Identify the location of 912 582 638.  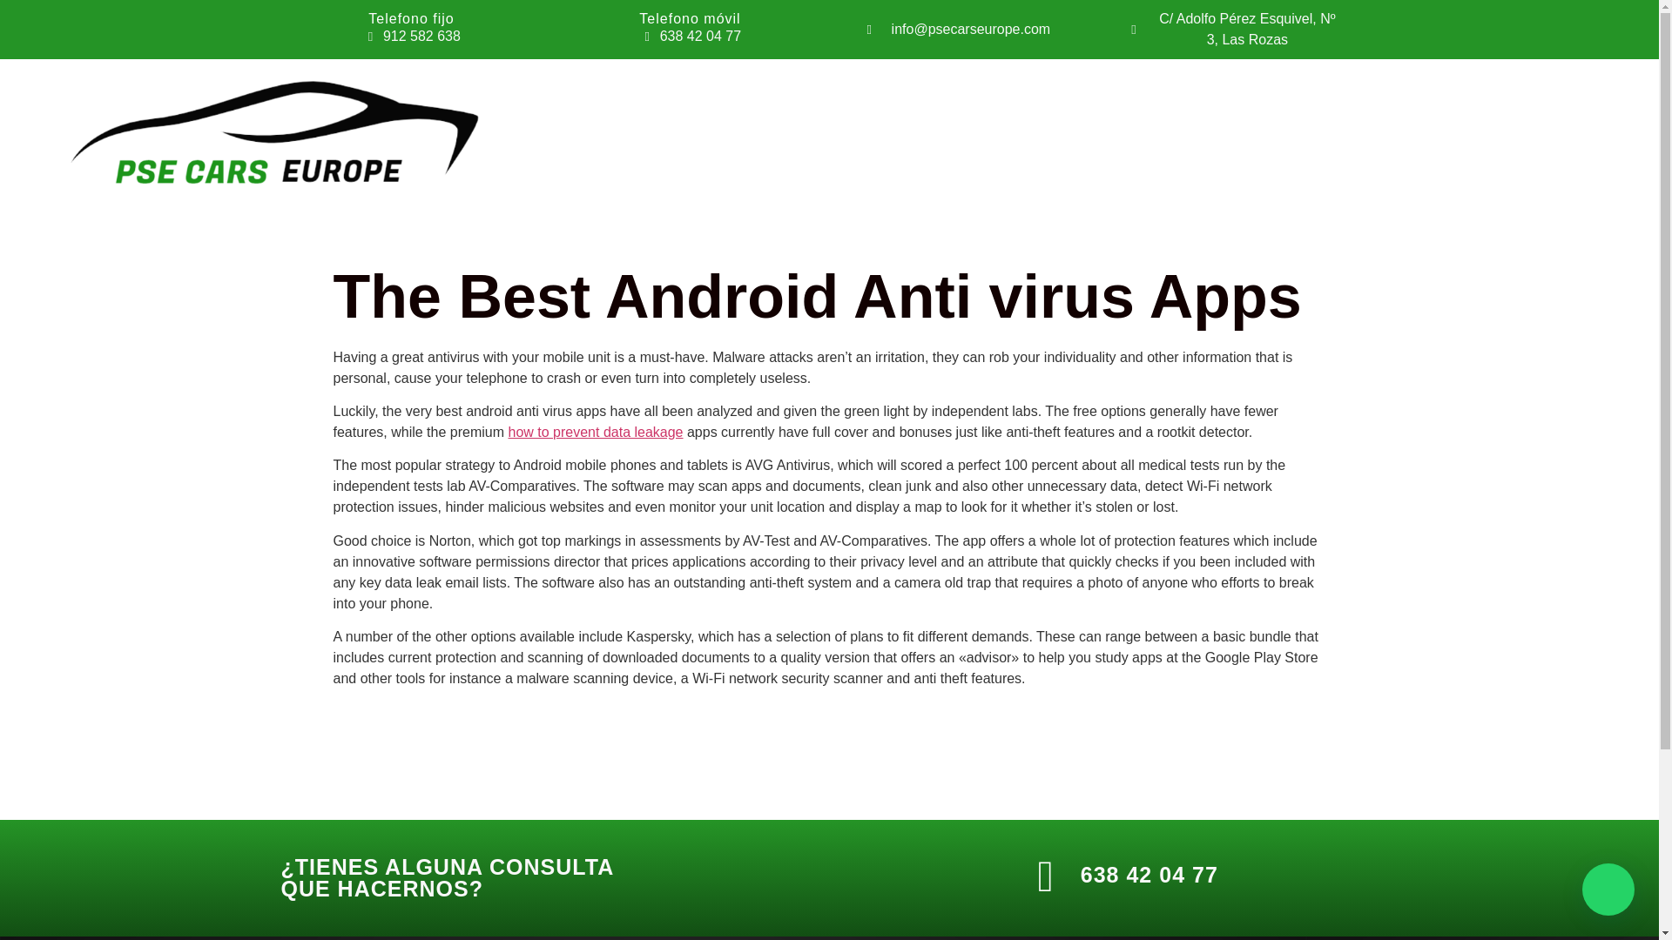
(410, 37).